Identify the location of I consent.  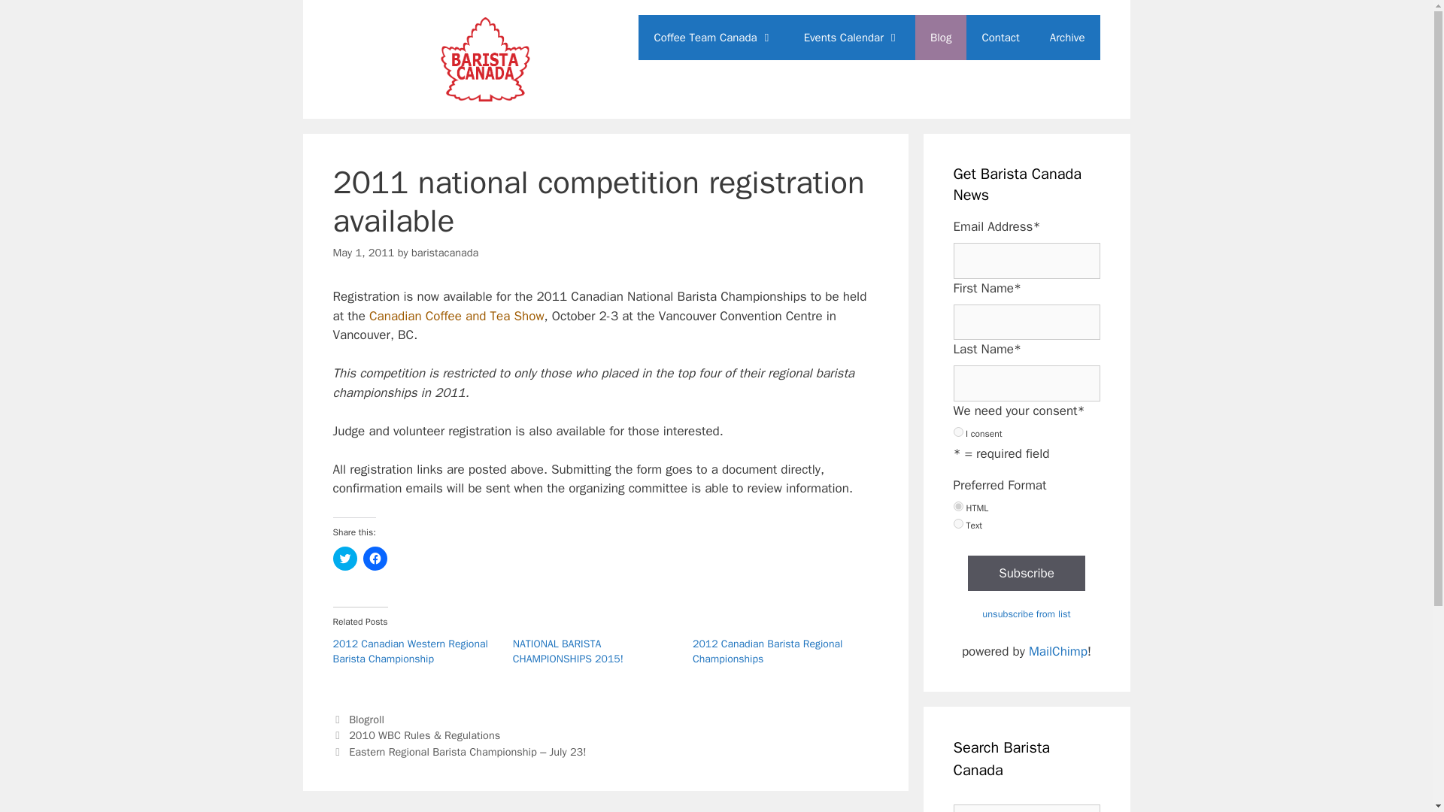
(958, 432).